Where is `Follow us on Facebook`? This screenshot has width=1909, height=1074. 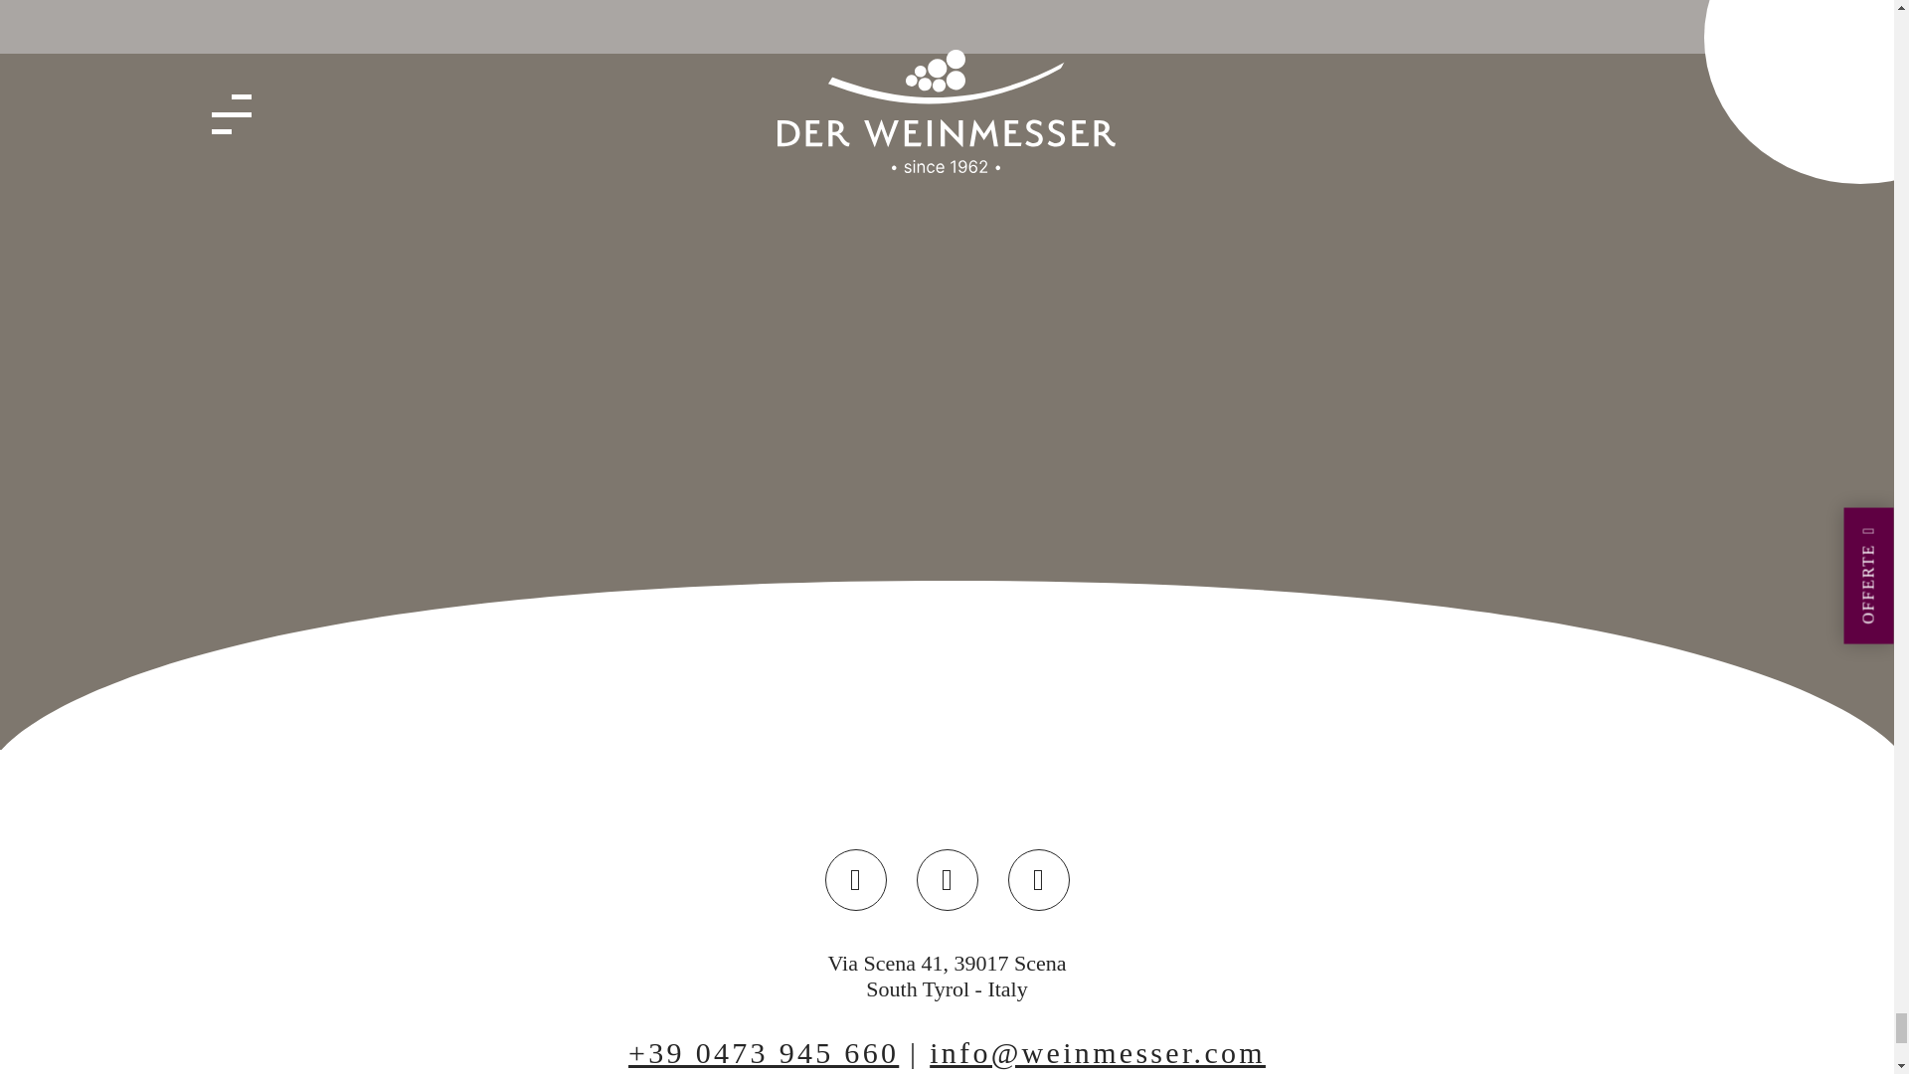
Follow us on Facebook is located at coordinates (947, 879).